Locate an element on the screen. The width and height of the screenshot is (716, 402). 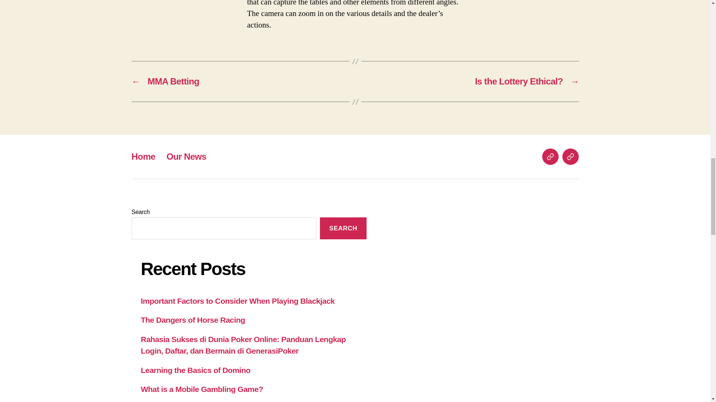
Home is located at coordinates (550, 156).